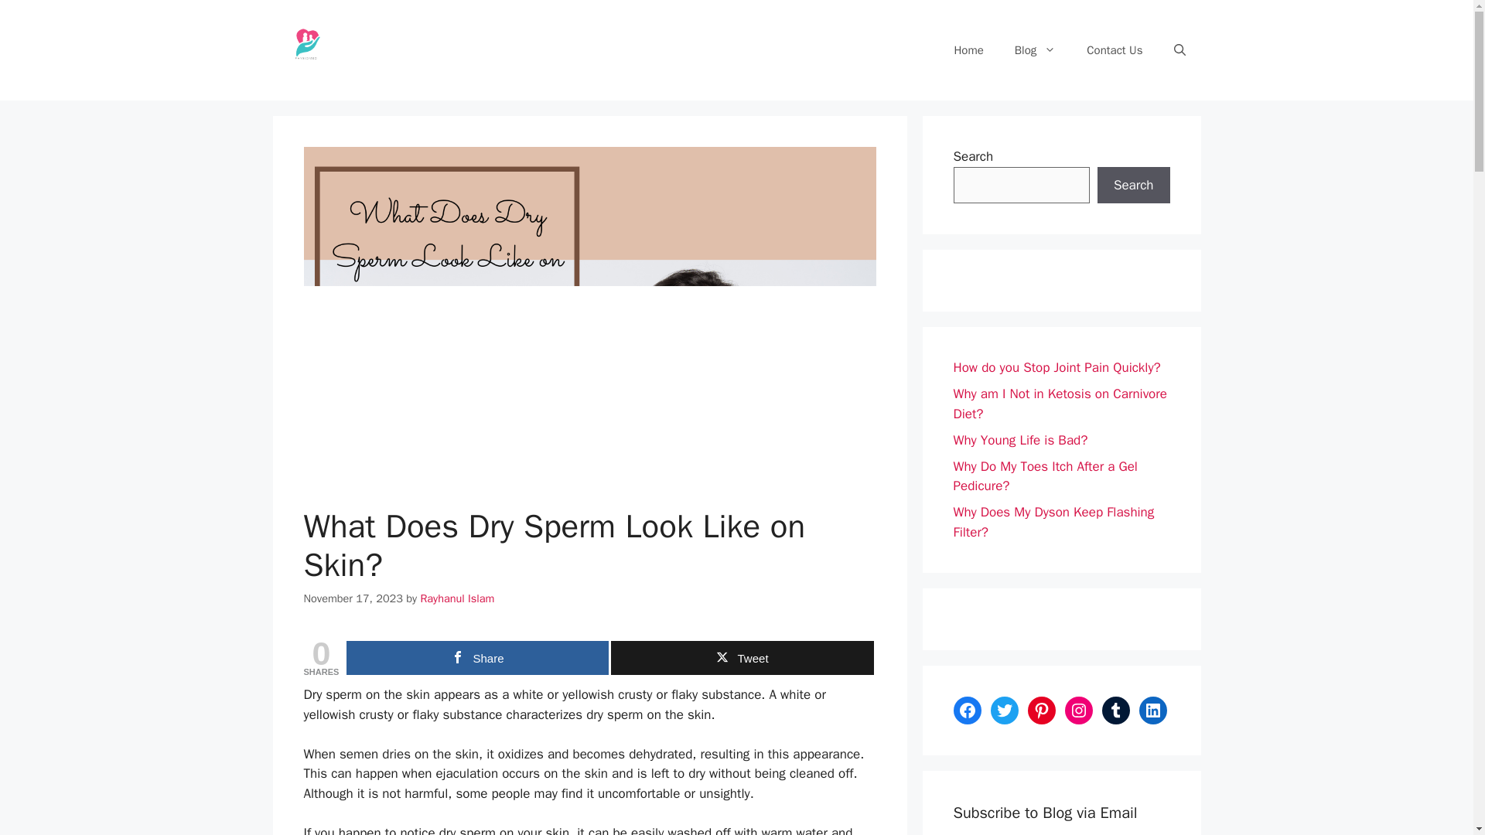  What do you see at coordinates (1057, 368) in the screenshot?
I see `How do you Stop Joint Pain Quickly?` at bounding box center [1057, 368].